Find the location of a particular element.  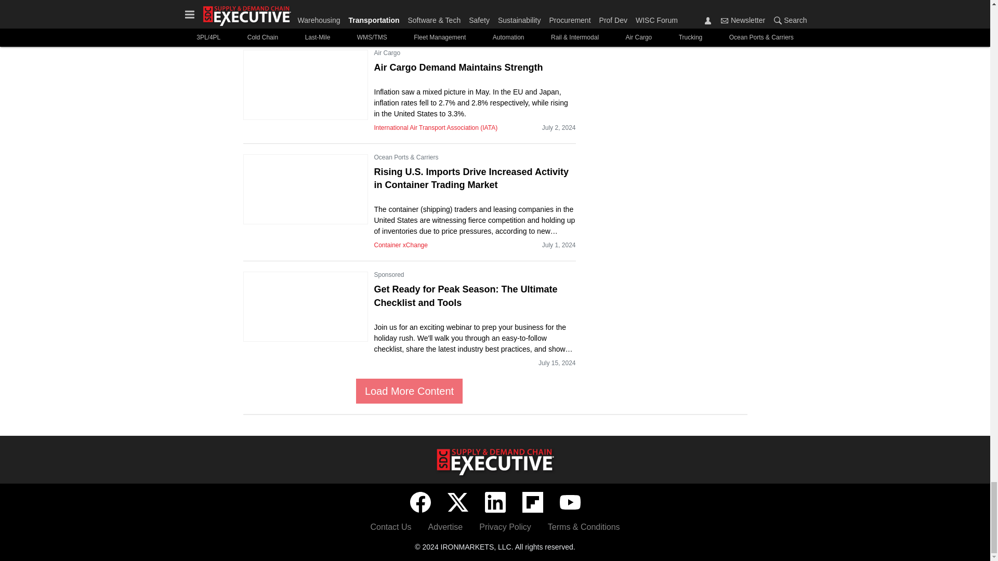

Twitter X icon is located at coordinates (457, 502).